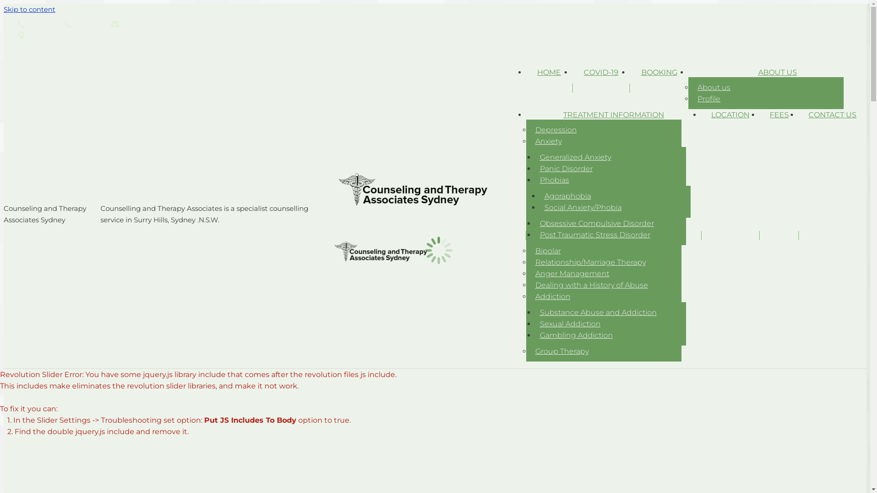 This screenshot has height=493, width=877. Describe the element at coordinates (549, 72) in the screenshot. I see `HOME` at that location.